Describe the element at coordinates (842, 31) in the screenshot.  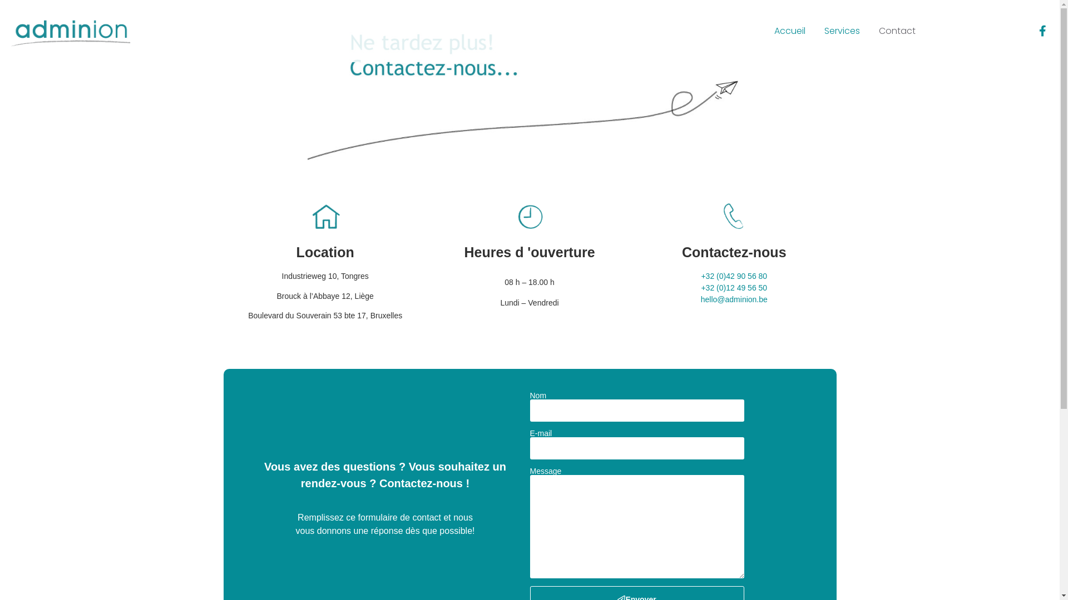
I see `Services` at that location.